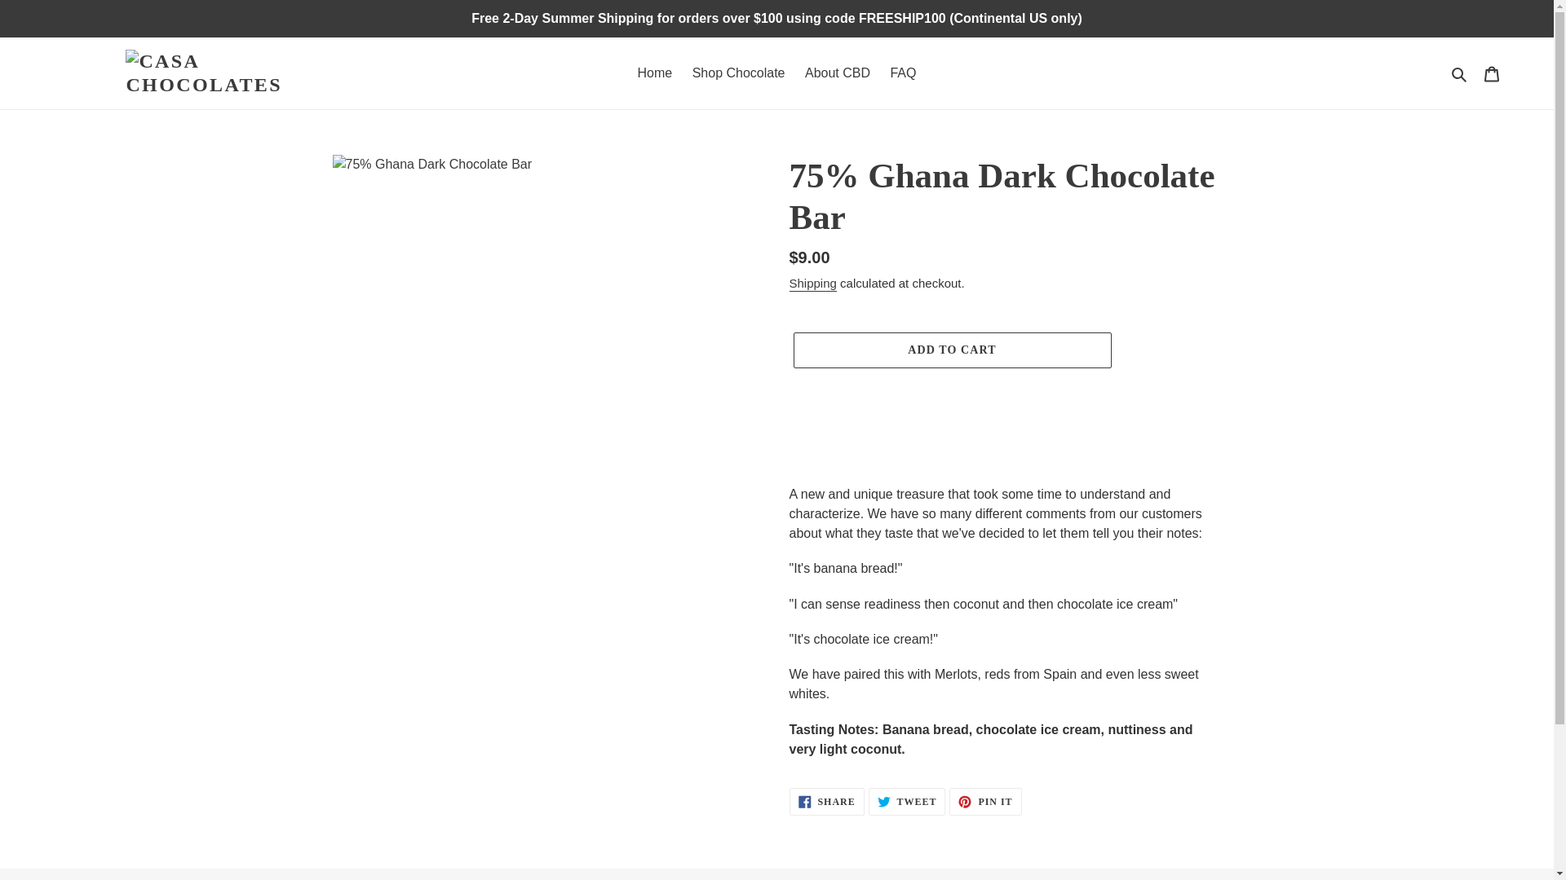  What do you see at coordinates (838, 73) in the screenshot?
I see `Search` at bounding box center [838, 73].